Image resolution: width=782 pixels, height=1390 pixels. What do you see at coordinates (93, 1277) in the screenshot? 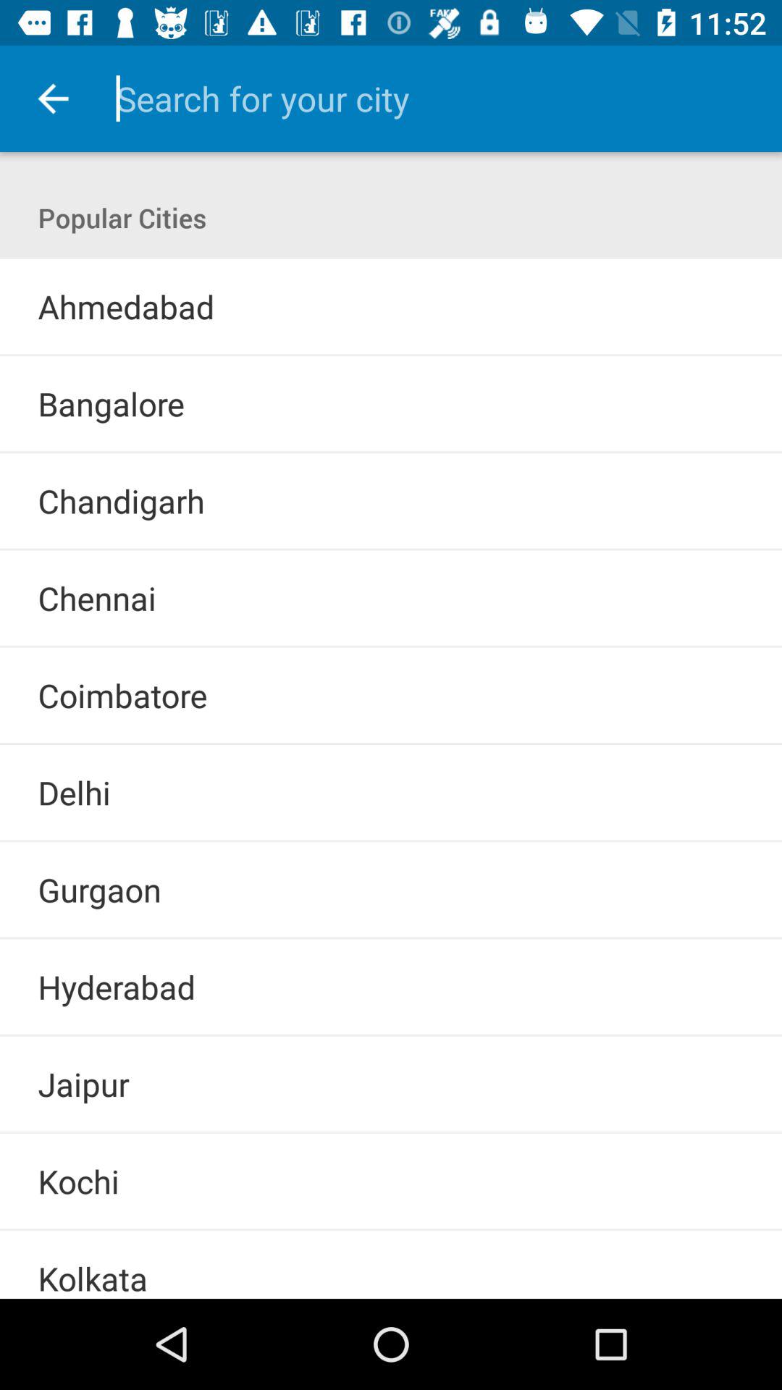
I see `select the kolkata icon` at bounding box center [93, 1277].